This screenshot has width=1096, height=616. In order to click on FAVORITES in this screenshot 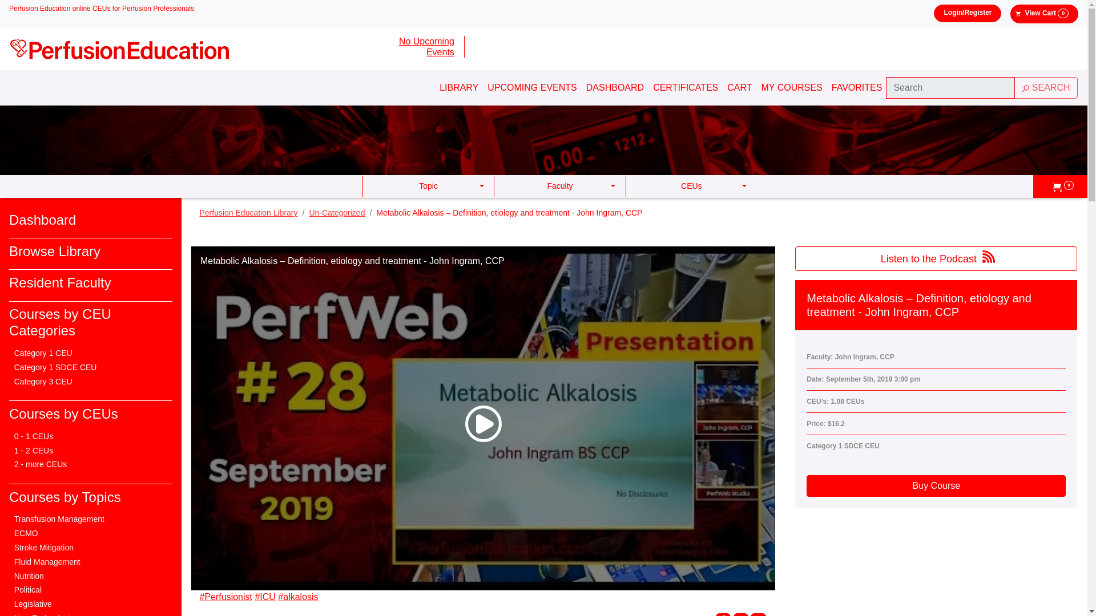, I will do `click(857, 87)`.